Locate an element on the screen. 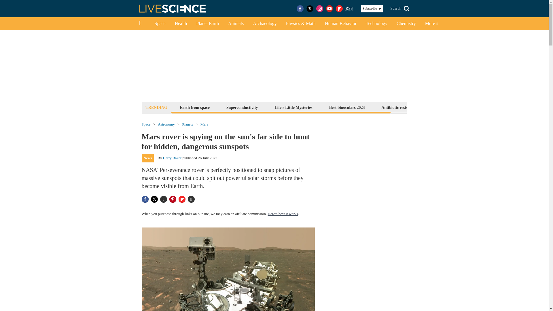 Image resolution: width=553 pixels, height=311 pixels. Human Behavior is located at coordinates (340, 24).